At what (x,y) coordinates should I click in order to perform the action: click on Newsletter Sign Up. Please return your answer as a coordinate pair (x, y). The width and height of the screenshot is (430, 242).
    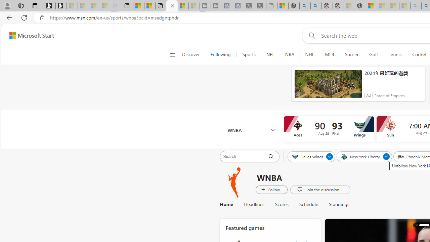
    Looking at the image, I should click on (61, 6).